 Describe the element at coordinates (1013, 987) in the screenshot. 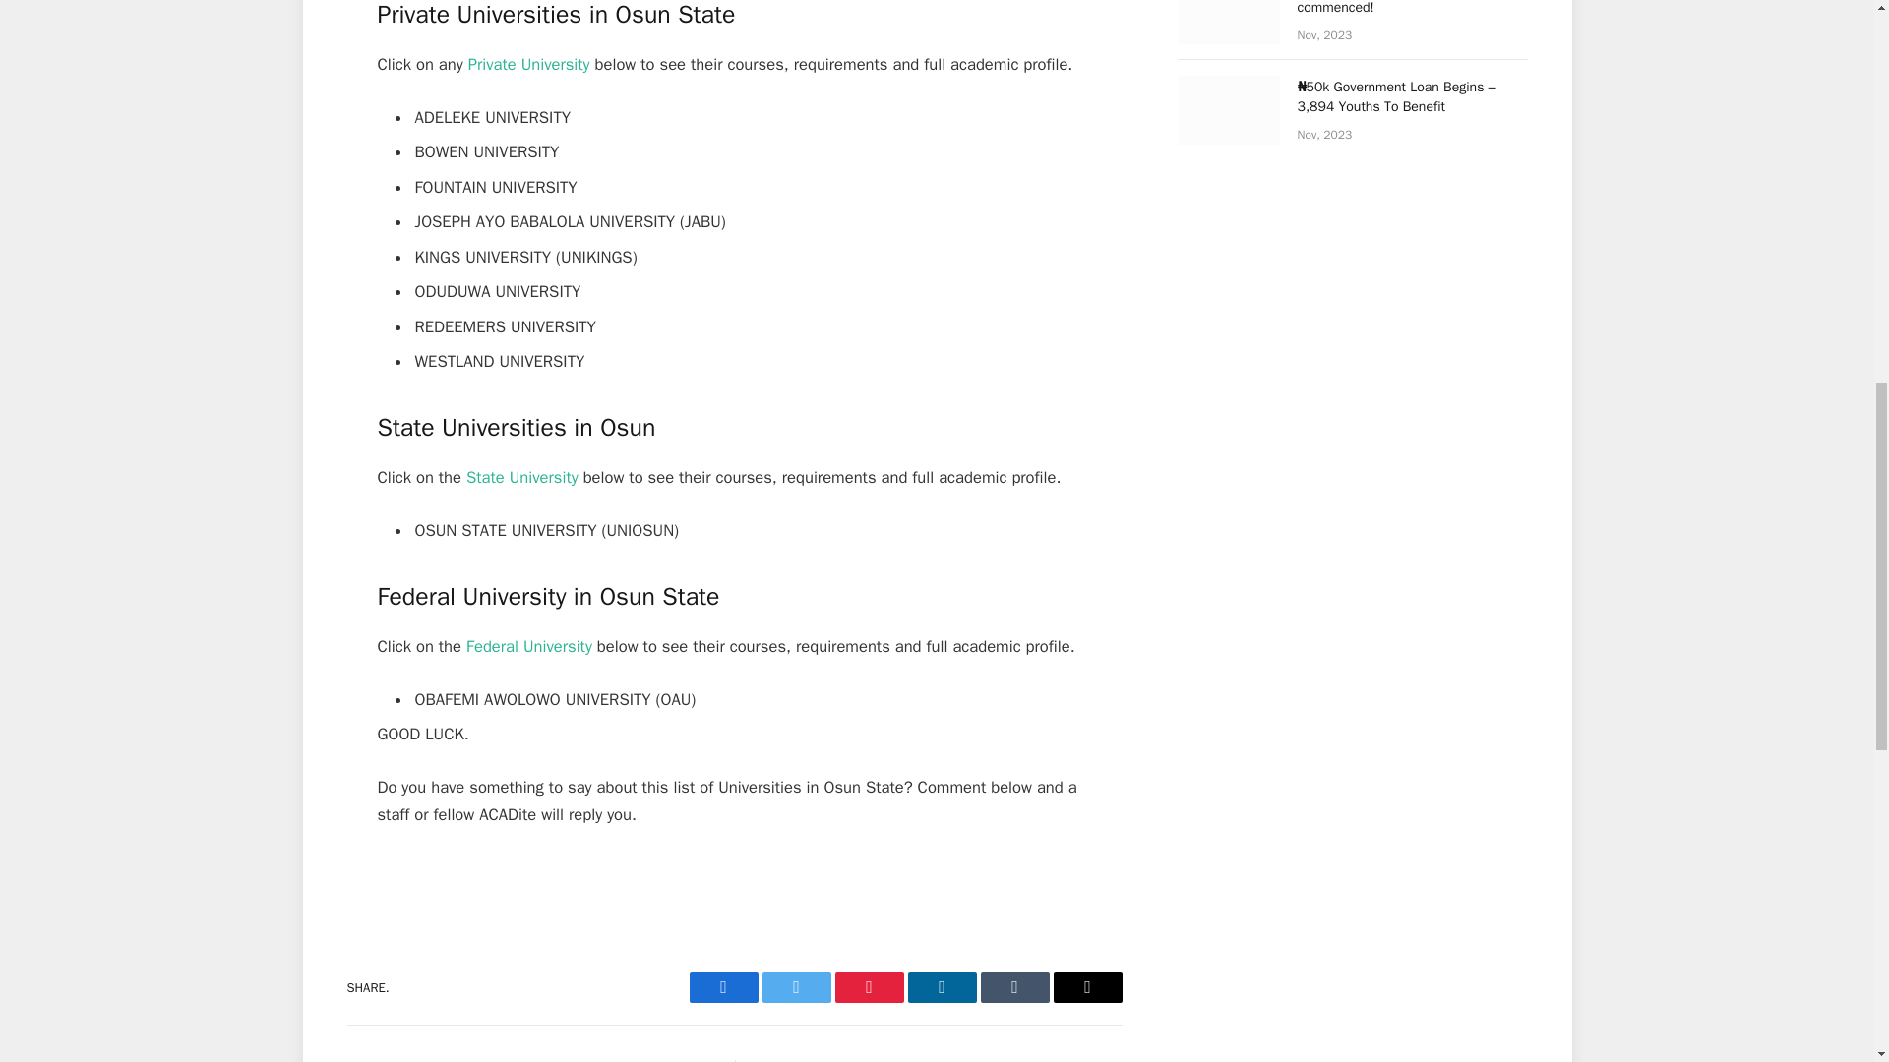

I see `Tumblr` at that location.